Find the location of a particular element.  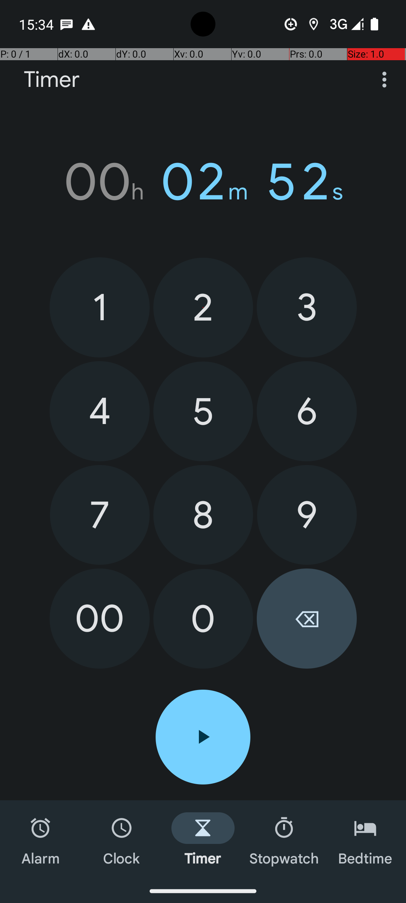

5 is located at coordinates (203, 412).